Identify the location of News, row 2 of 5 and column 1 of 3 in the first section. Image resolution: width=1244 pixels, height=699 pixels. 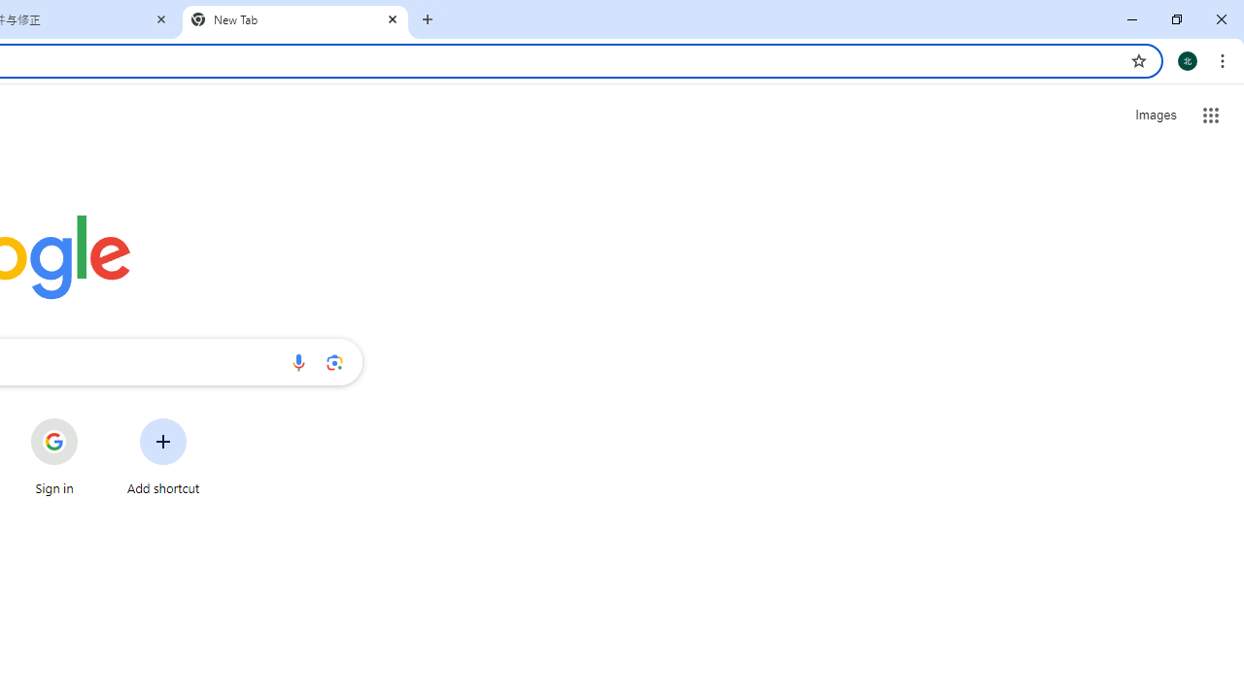
(966, 316).